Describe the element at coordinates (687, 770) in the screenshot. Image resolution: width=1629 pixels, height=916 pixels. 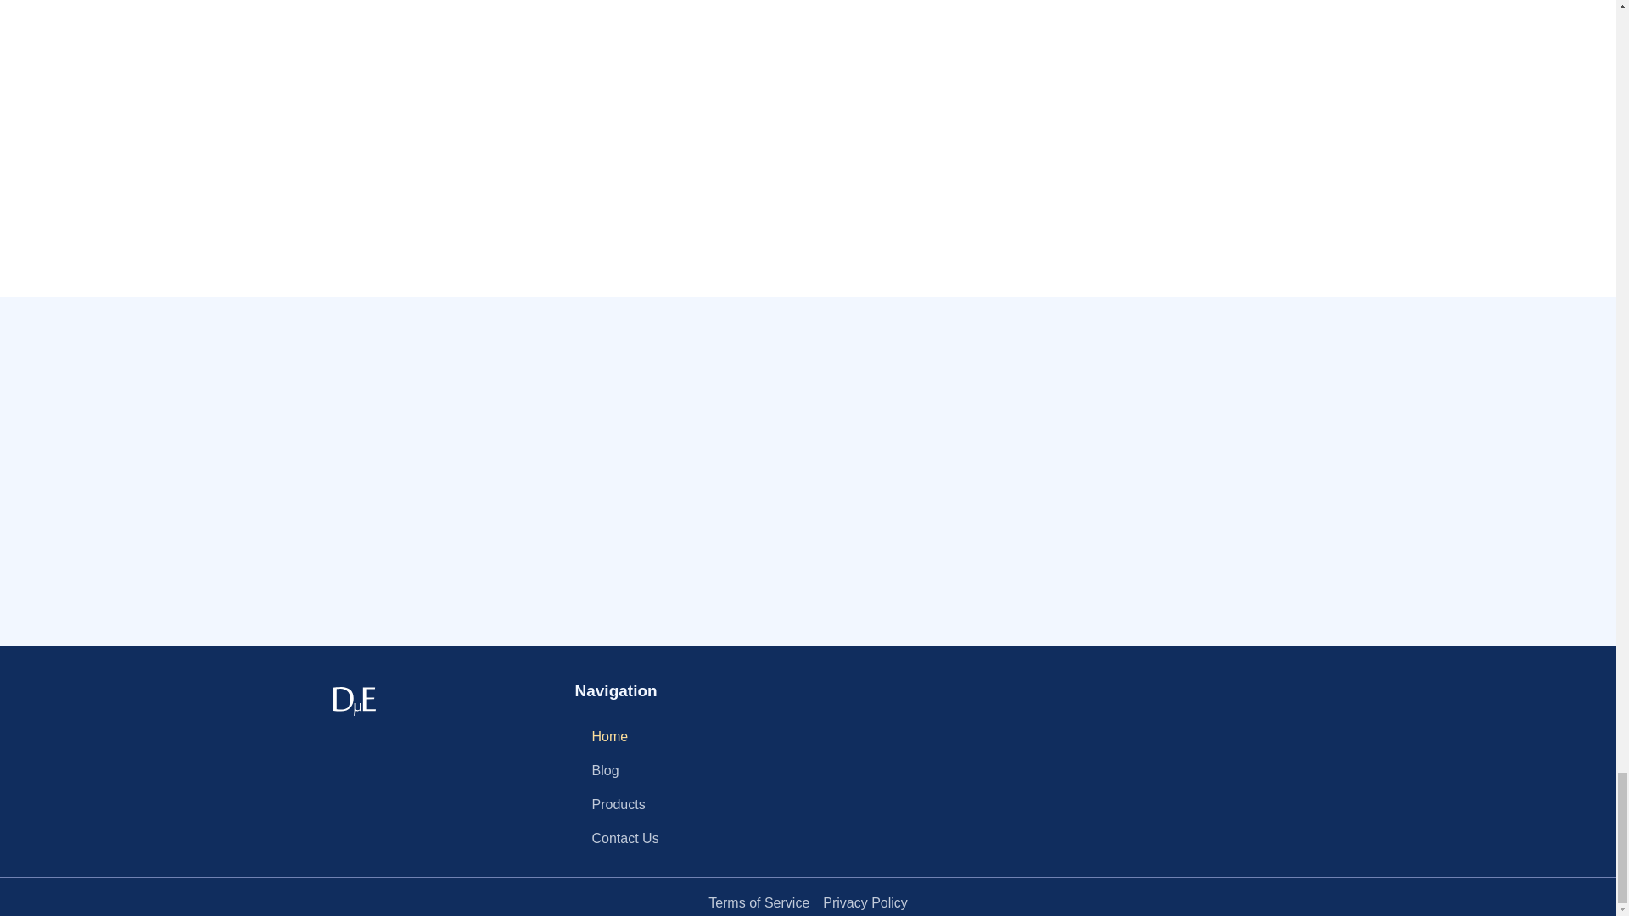
I see `Blog` at that location.